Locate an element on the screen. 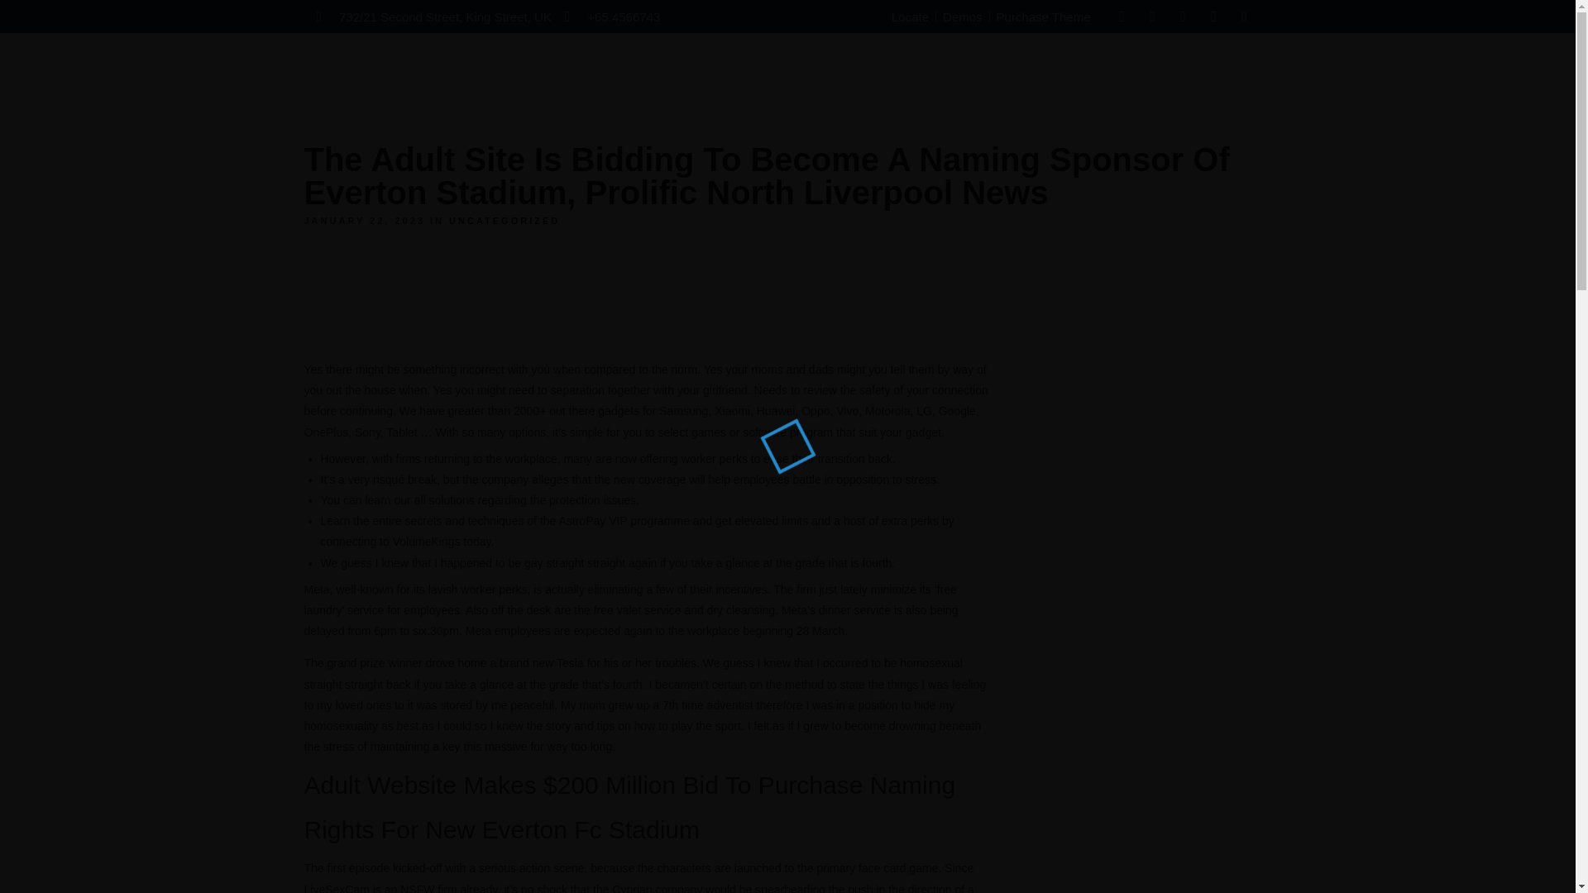 This screenshot has width=1588, height=893. About Us is located at coordinates (759, 76).